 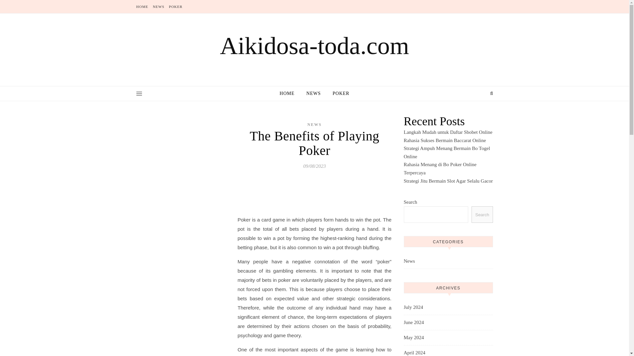 What do you see at coordinates (446, 152) in the screenshot?
I see `Strategi Ampuh Menang Bermain Bo Togel Online` at bounding box center [446, 152].